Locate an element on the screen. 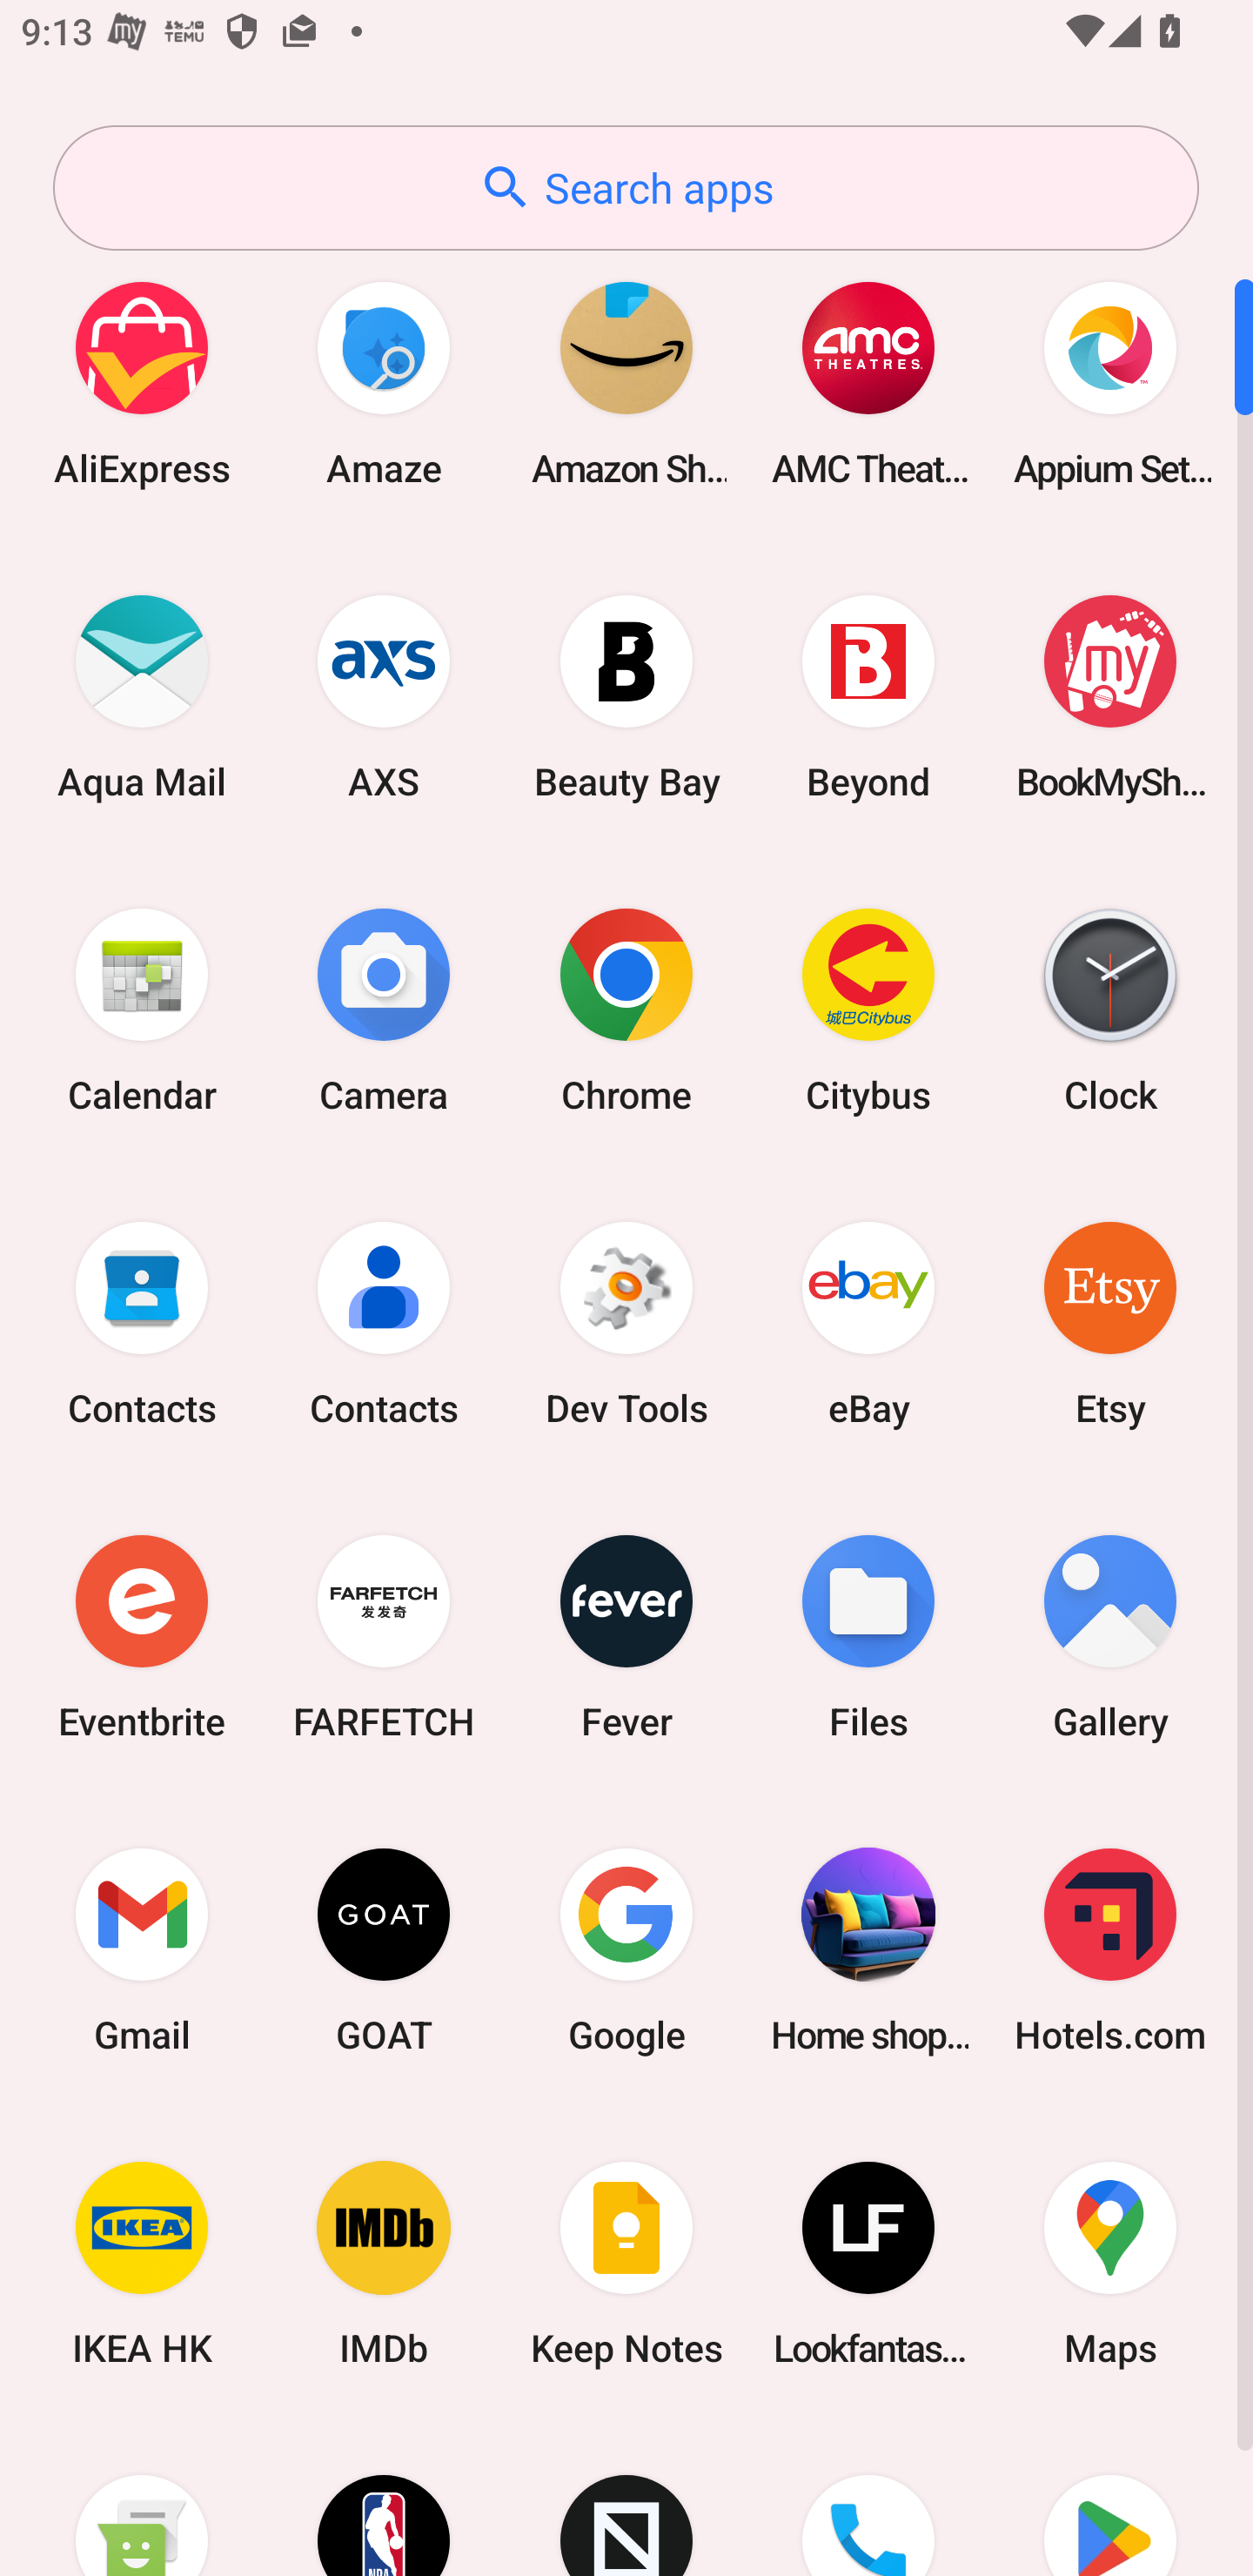 The width and height of the screenshot is (1253, 2576). Etsy is located at coordinates (1110, 1323).